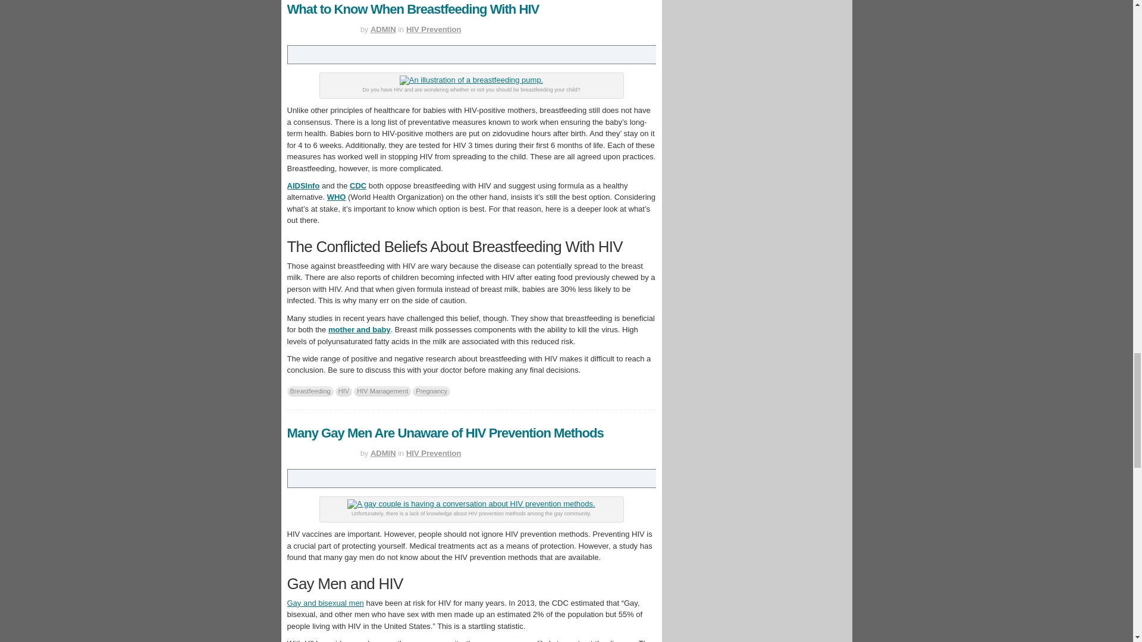 This screenshot has height=642, width=1142. What do you see at coordinates (444, 433) in the screenshot?
I see `Many Gay Men Are Unaware of HIV Prevention Methods` at bounding box center [444, 433].